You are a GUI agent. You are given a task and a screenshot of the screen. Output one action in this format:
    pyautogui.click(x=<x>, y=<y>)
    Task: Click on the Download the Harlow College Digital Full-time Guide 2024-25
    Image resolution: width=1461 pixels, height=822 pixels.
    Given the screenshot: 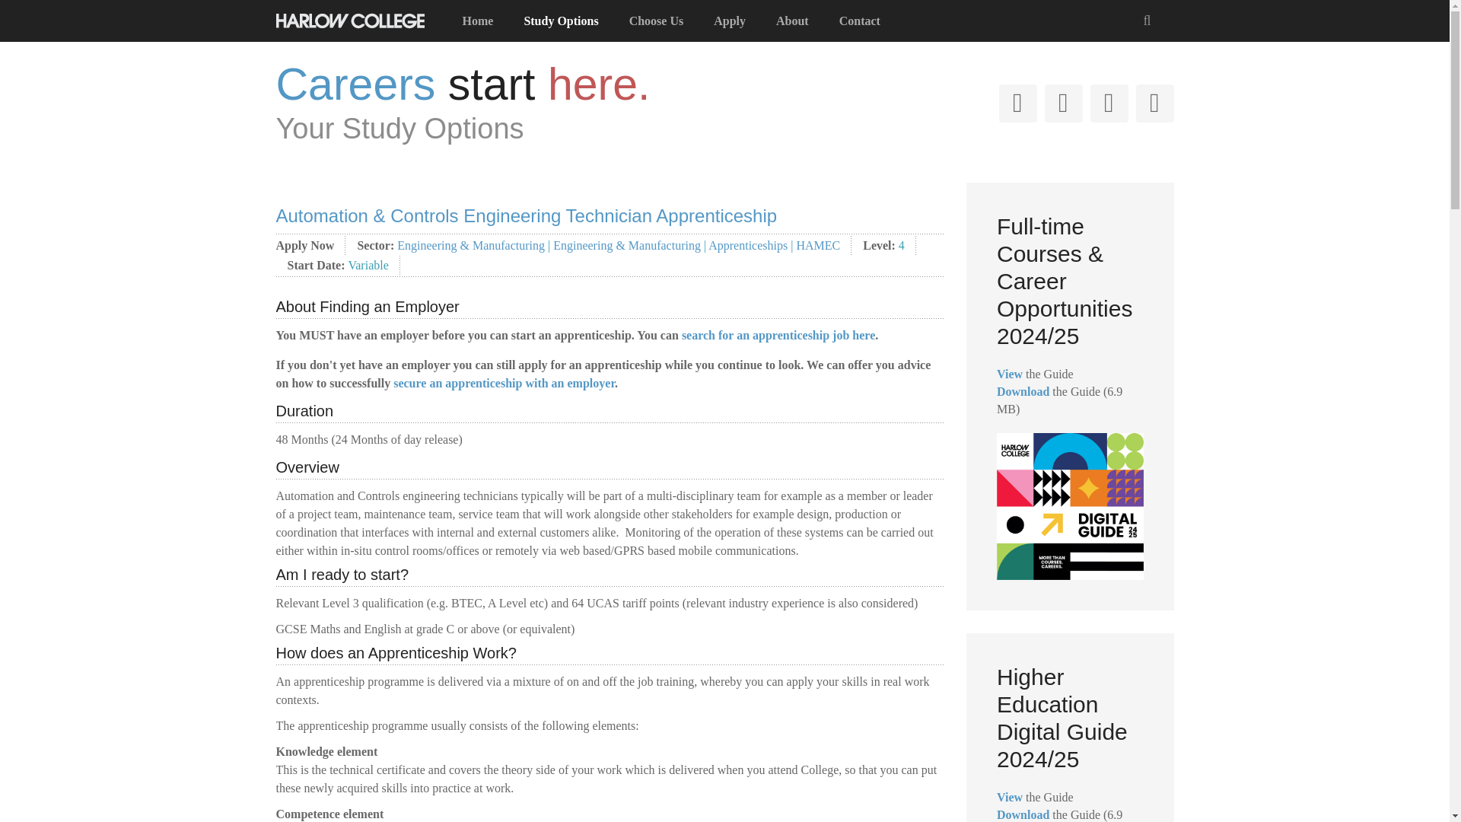 What is the action you would take?
    pyautogui.click(x=1023, y=391)
    